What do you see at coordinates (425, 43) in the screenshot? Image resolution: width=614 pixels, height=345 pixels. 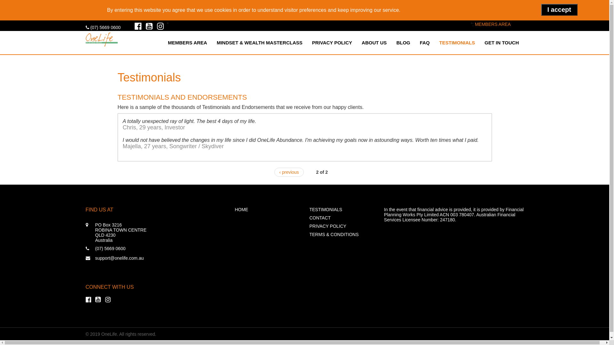 I see `FAQ` at bounding box center [425, 43].